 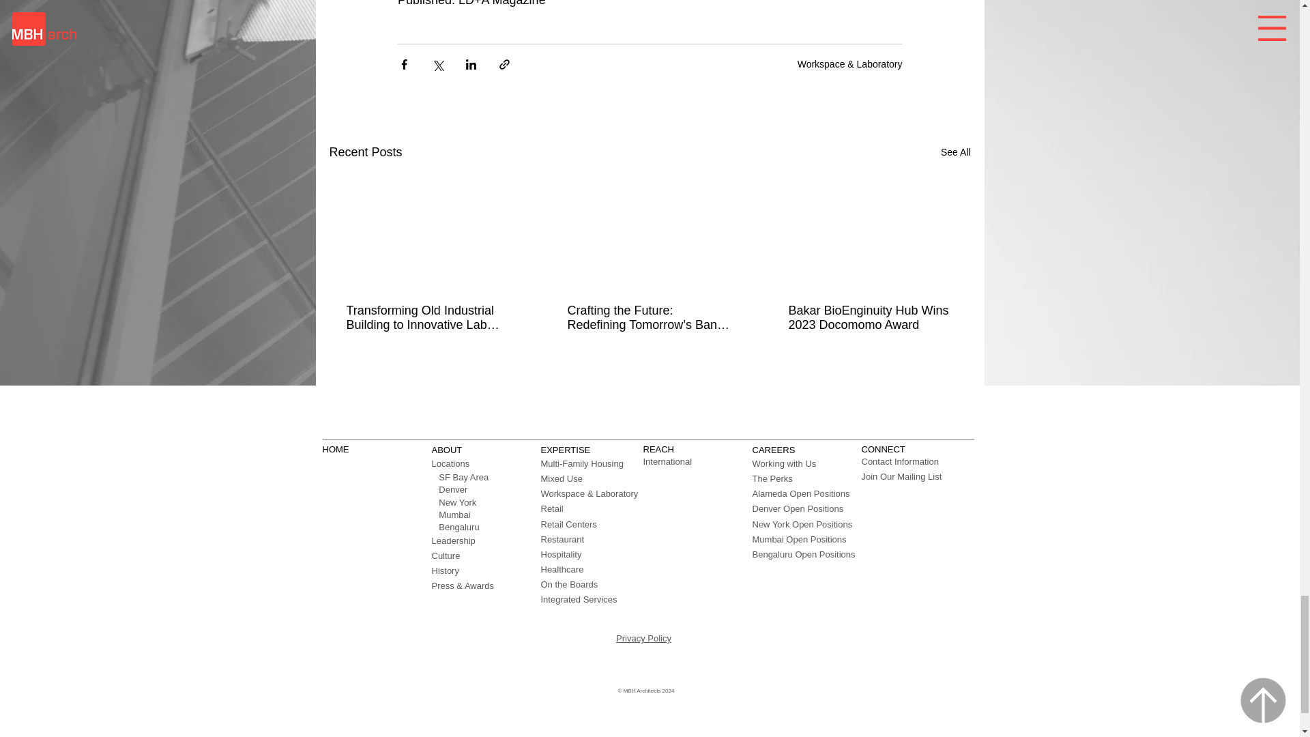 What do you see at coordinates (565, 450) in the screenshot?
I see `EXPERTISE` at bounding box center [565, 450].